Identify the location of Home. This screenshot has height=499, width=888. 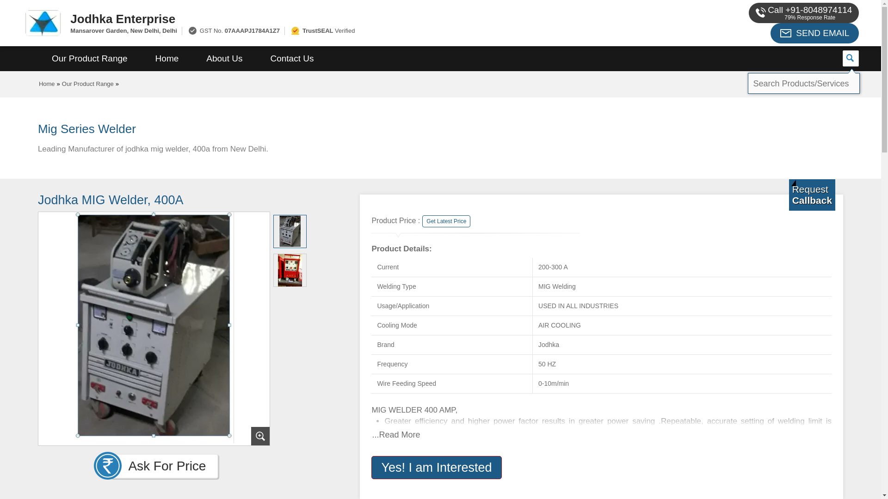
(166, 59).